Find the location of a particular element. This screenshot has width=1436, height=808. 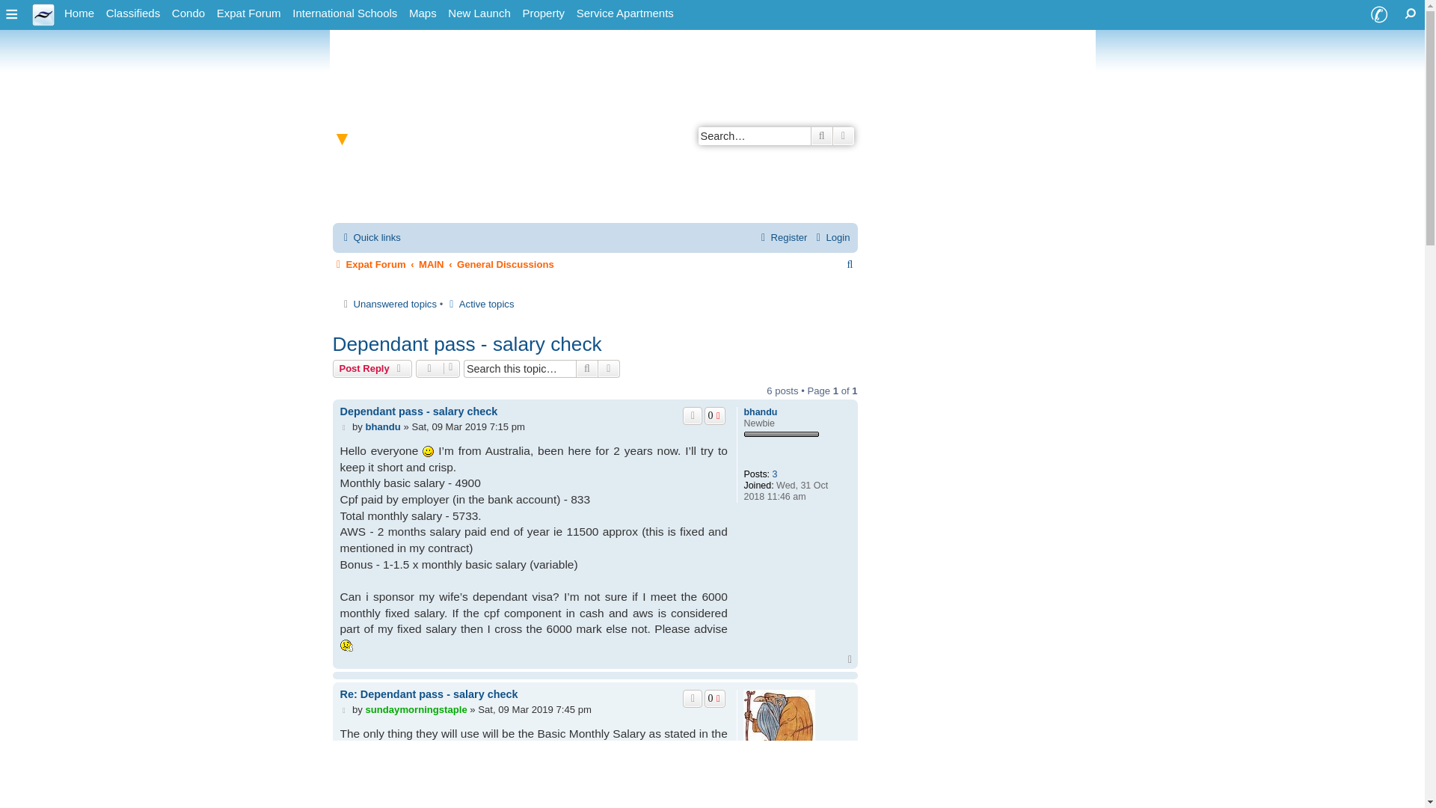

Condo is located at coordinates (188, 13).